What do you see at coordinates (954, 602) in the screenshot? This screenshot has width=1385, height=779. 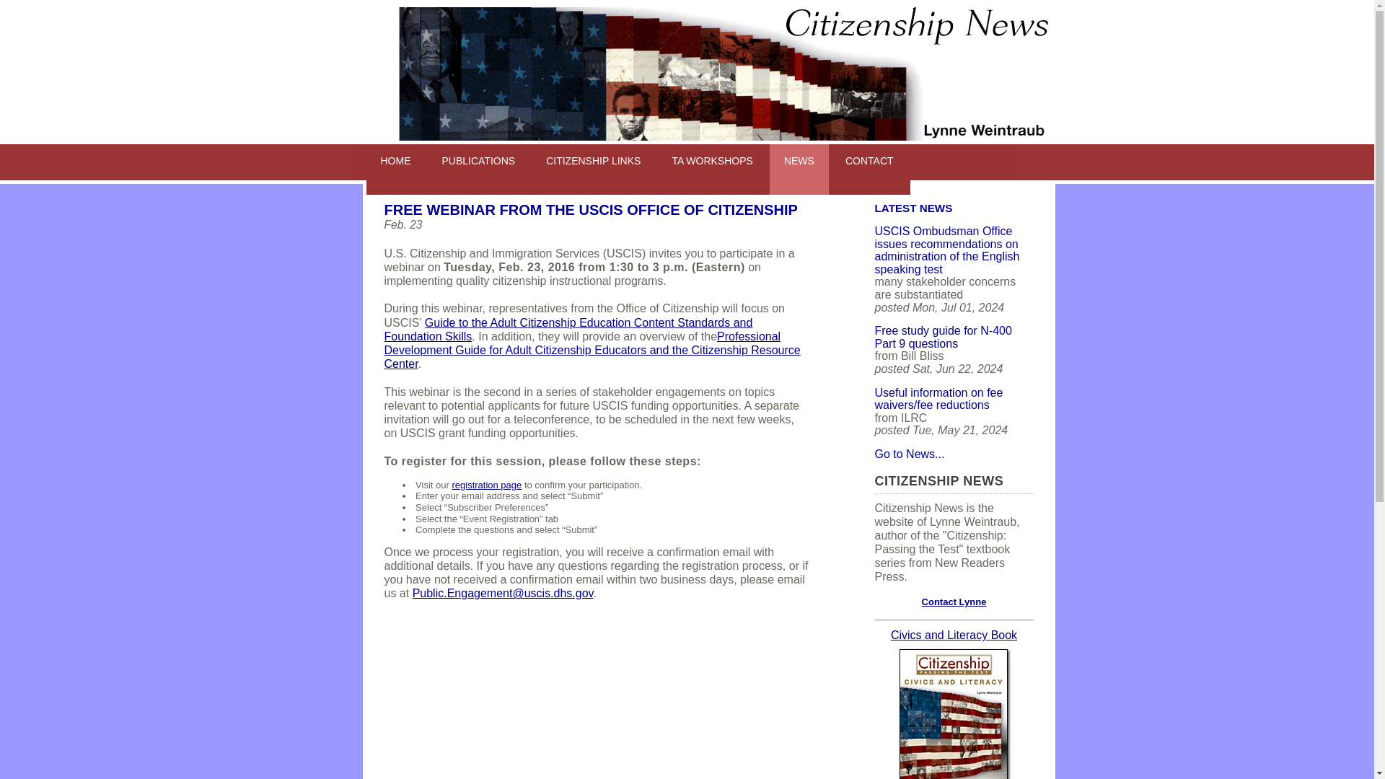 I see `Contact Lynne` at bounding box center [954, 602].